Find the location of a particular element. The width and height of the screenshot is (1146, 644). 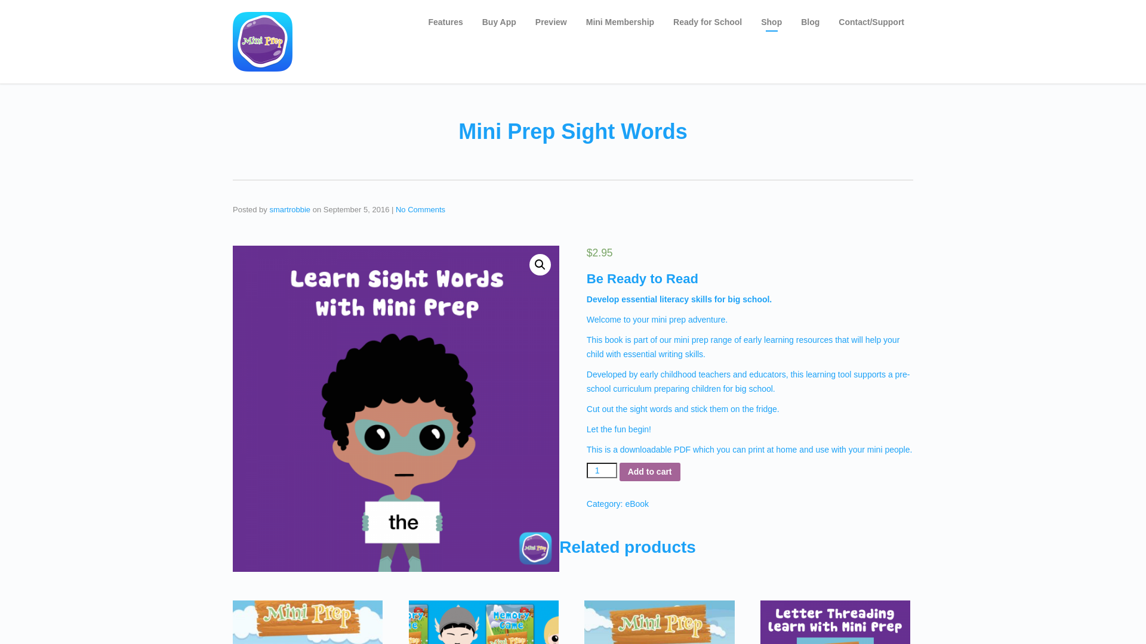

Preview is located at coordinates (551, 22).